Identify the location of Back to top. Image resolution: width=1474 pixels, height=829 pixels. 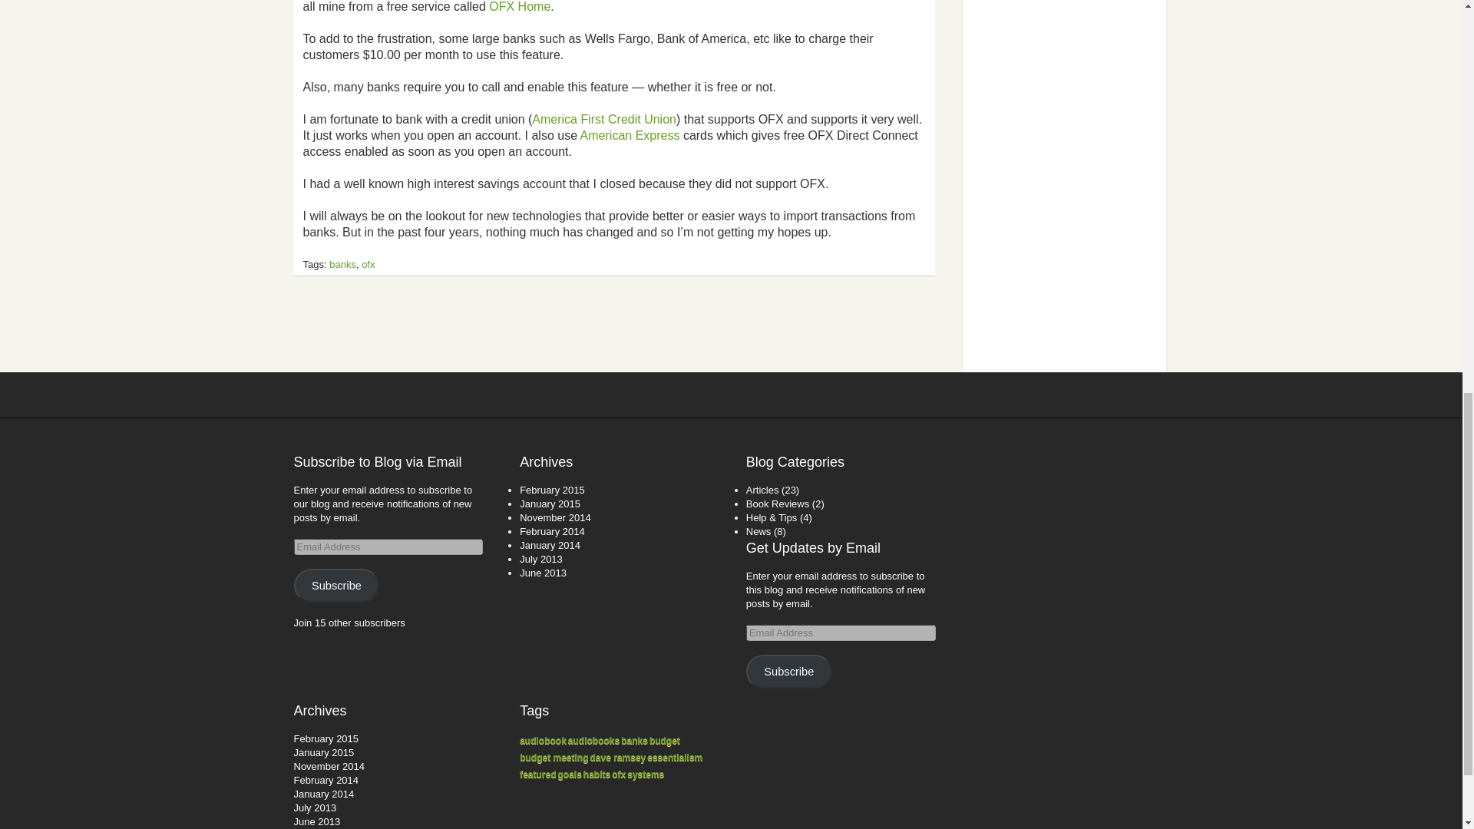
(1128, 396).